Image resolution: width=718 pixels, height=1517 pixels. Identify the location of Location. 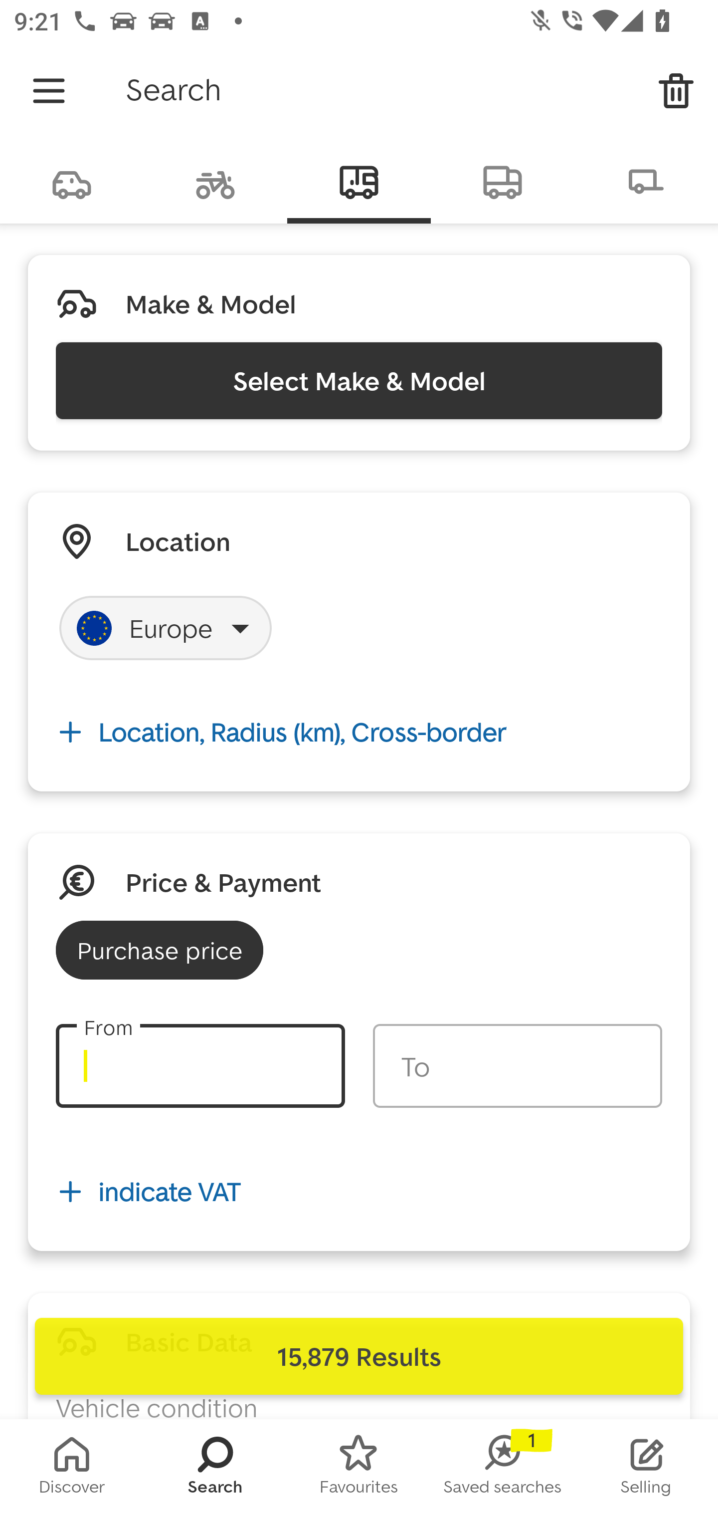
(178, 541).